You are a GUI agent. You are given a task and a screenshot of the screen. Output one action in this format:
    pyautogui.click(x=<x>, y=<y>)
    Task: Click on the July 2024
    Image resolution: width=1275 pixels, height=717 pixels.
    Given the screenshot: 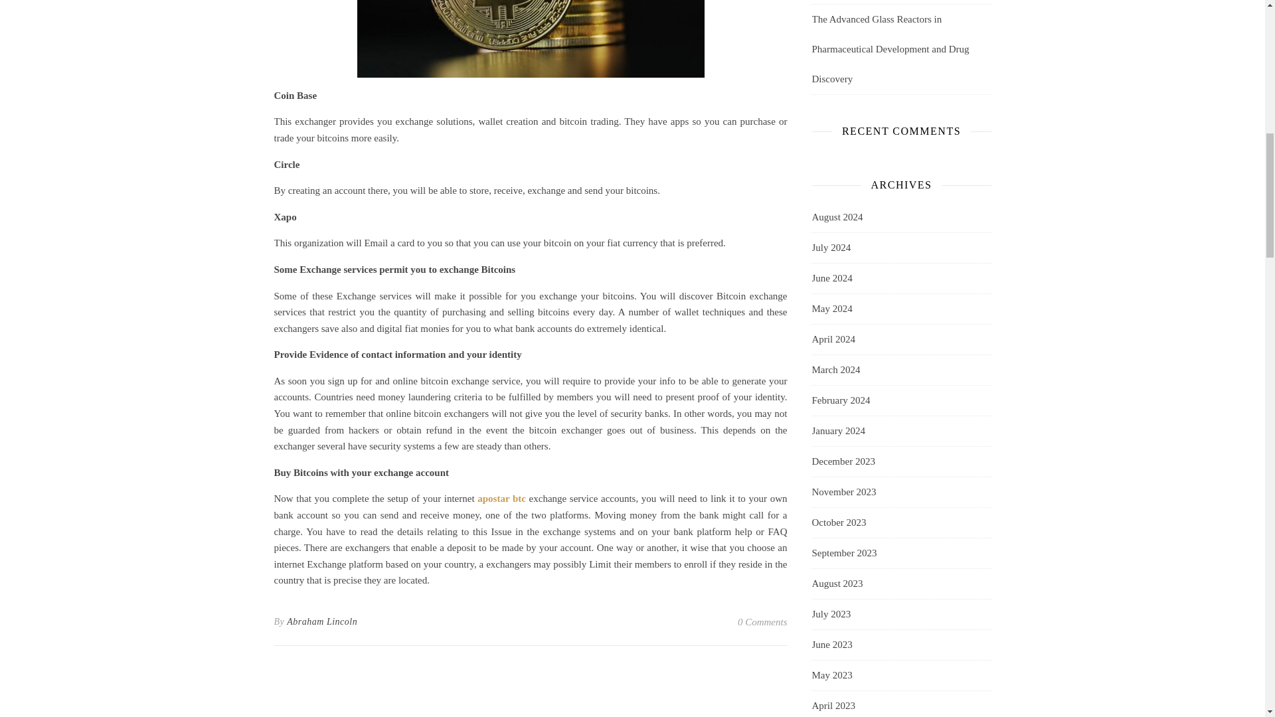 What is the action you would take?
    pyautogui.click(x=830, y=248)
    